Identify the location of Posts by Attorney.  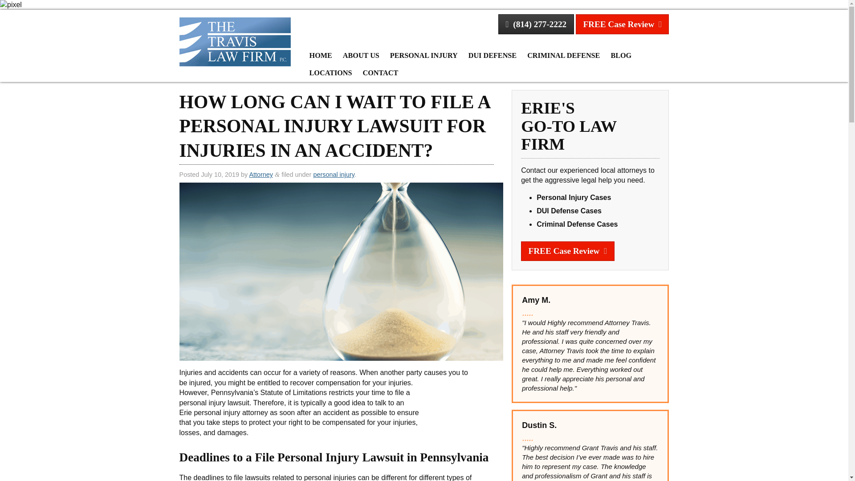
(261, 175).